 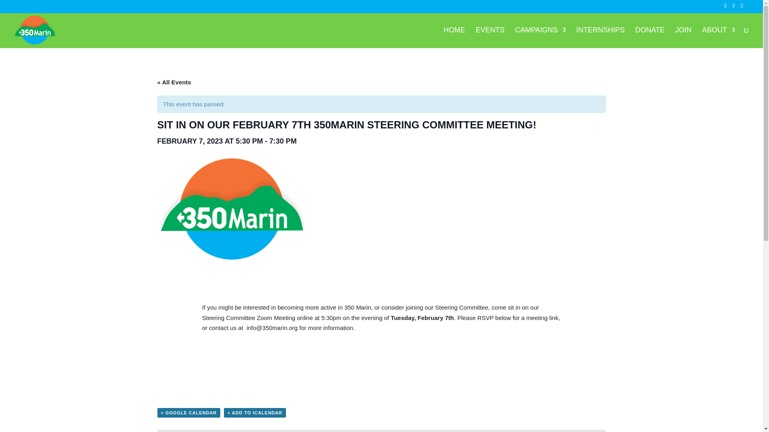 What do you see at coordinates (719, 38) in the screenshot?
I see `ABOUT` at bounding box center [719, 38].